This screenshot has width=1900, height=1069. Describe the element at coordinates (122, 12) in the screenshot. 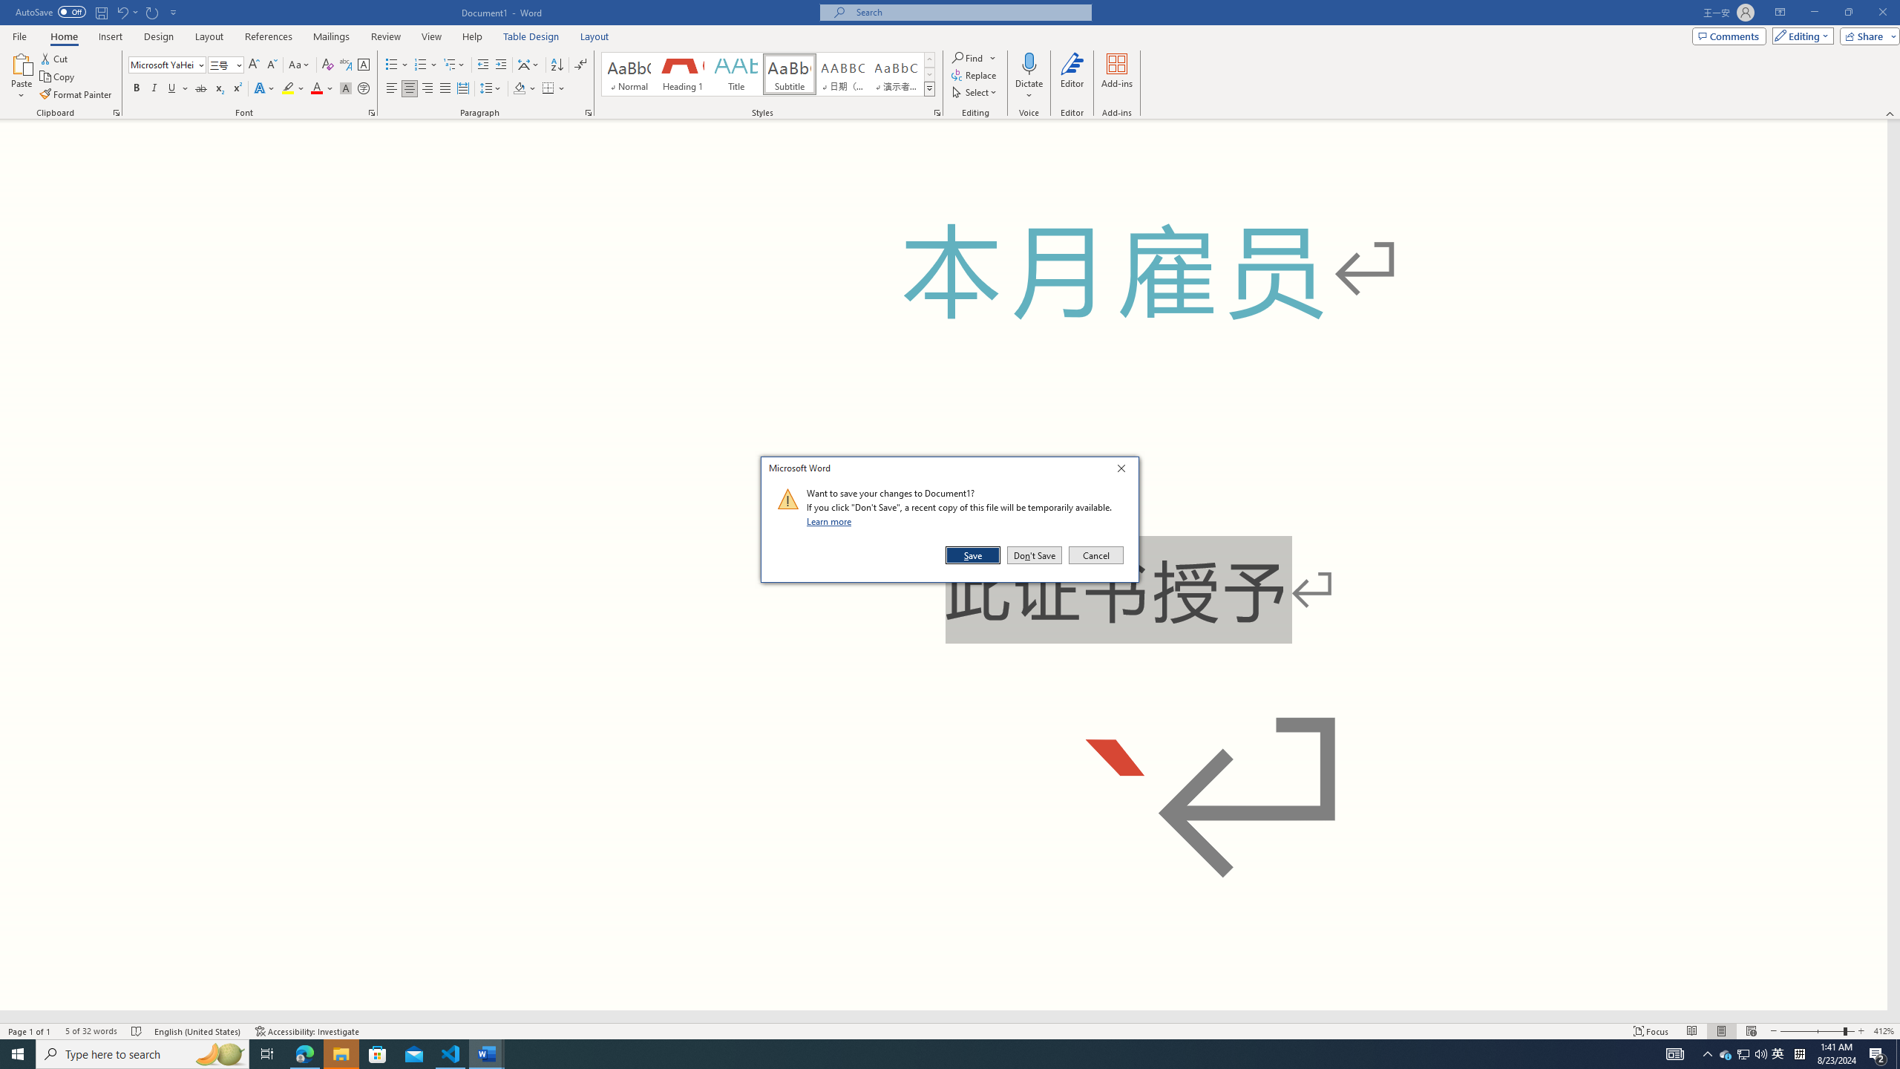

I see `Undo Superscript` at that location.